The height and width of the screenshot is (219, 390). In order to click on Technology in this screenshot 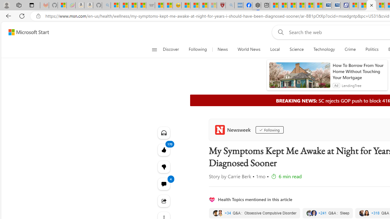, I will do `click(324, 49)`.